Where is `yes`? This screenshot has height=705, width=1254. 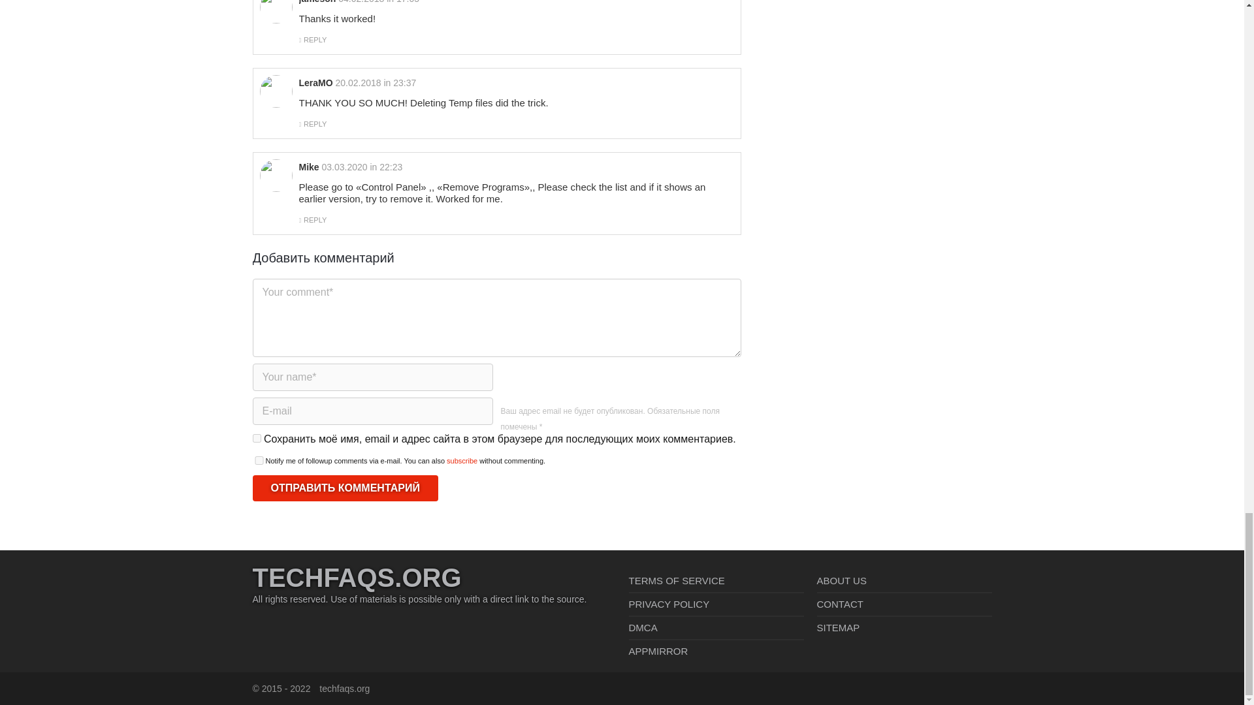 yes is located at coordinates (256, 439).